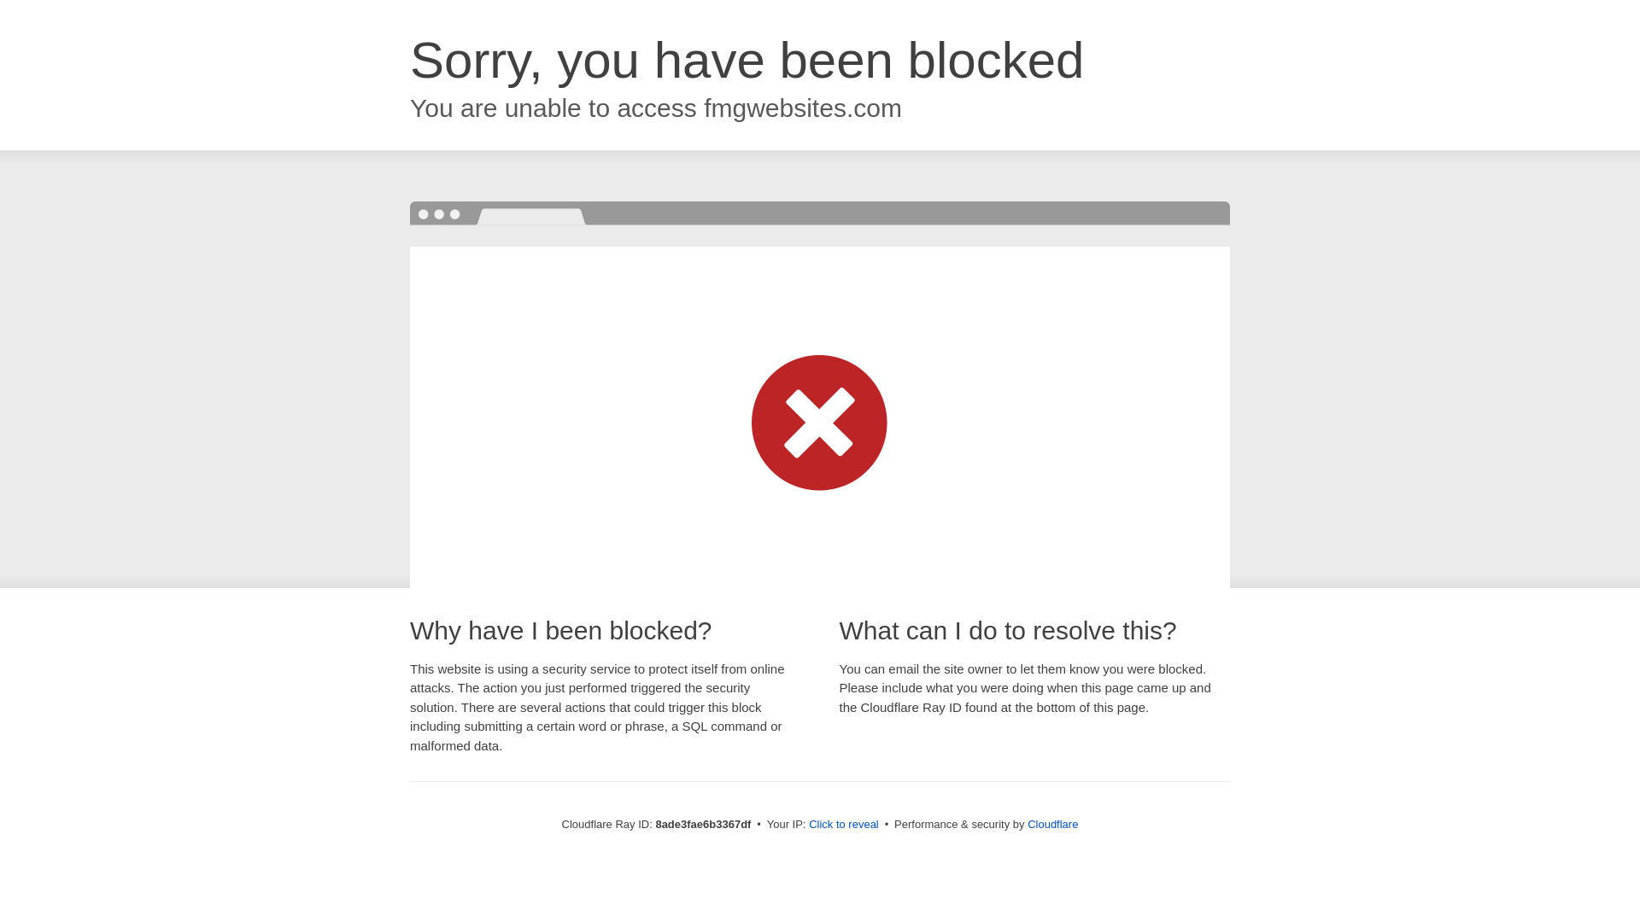  I want to click on Cloudflare, so click(1052, 824).